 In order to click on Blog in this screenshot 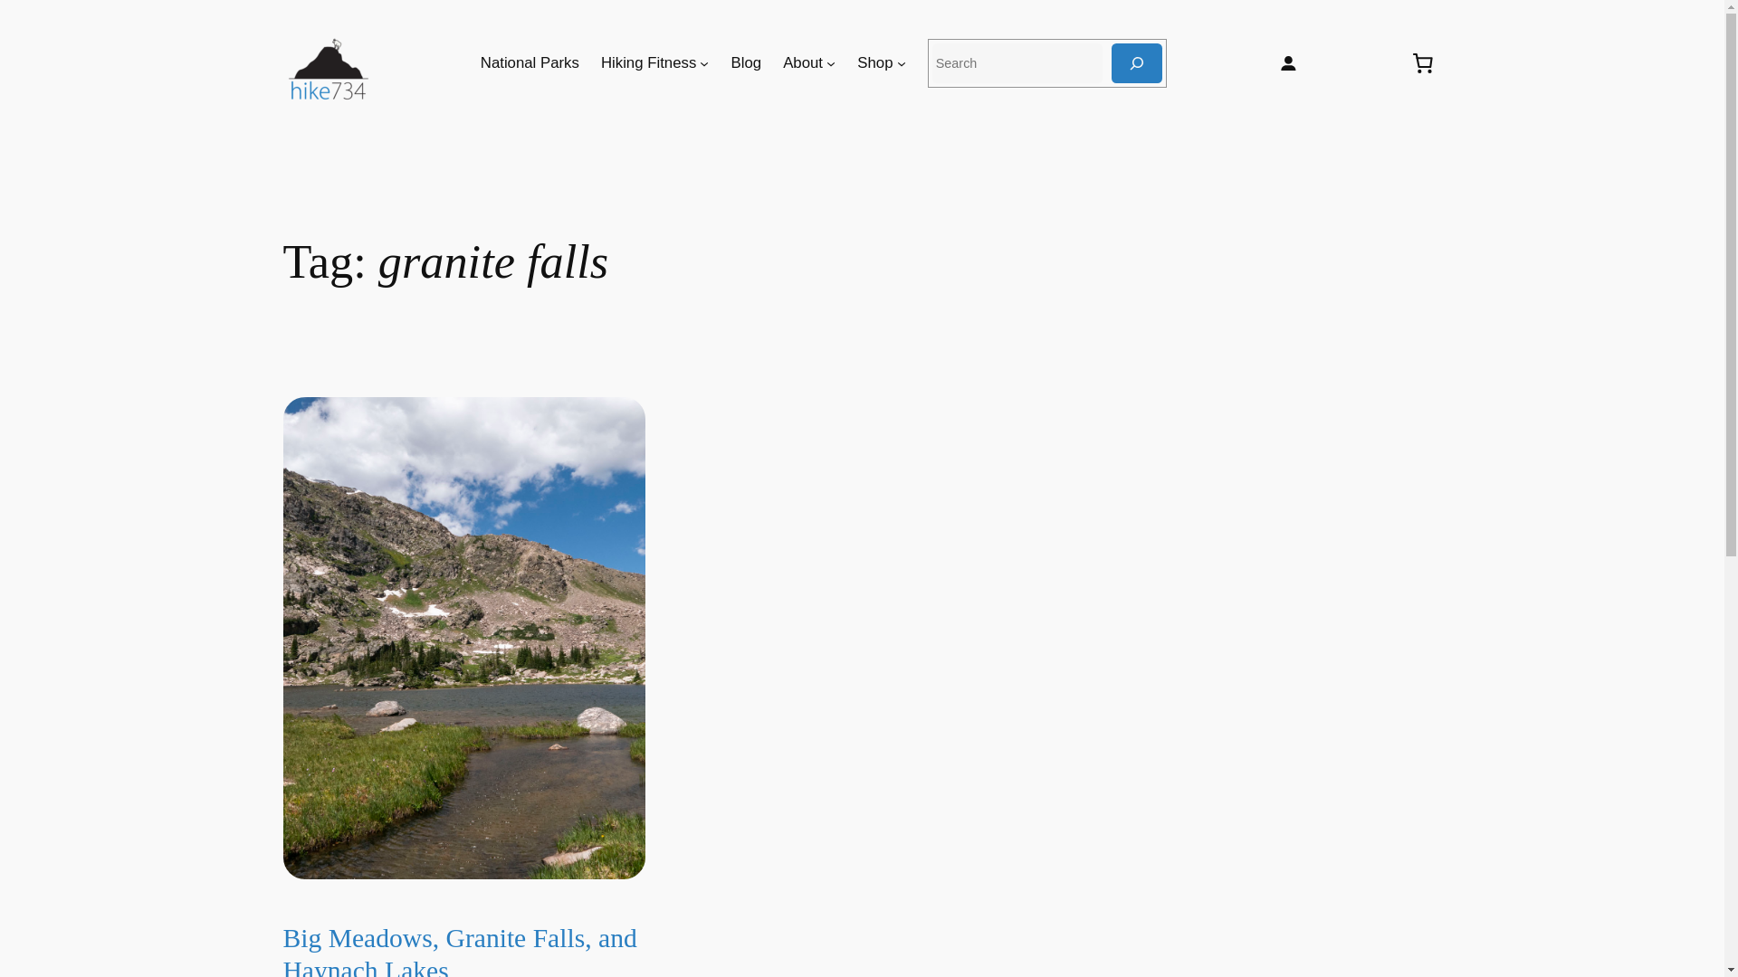, I will do `click(747, 63)`.